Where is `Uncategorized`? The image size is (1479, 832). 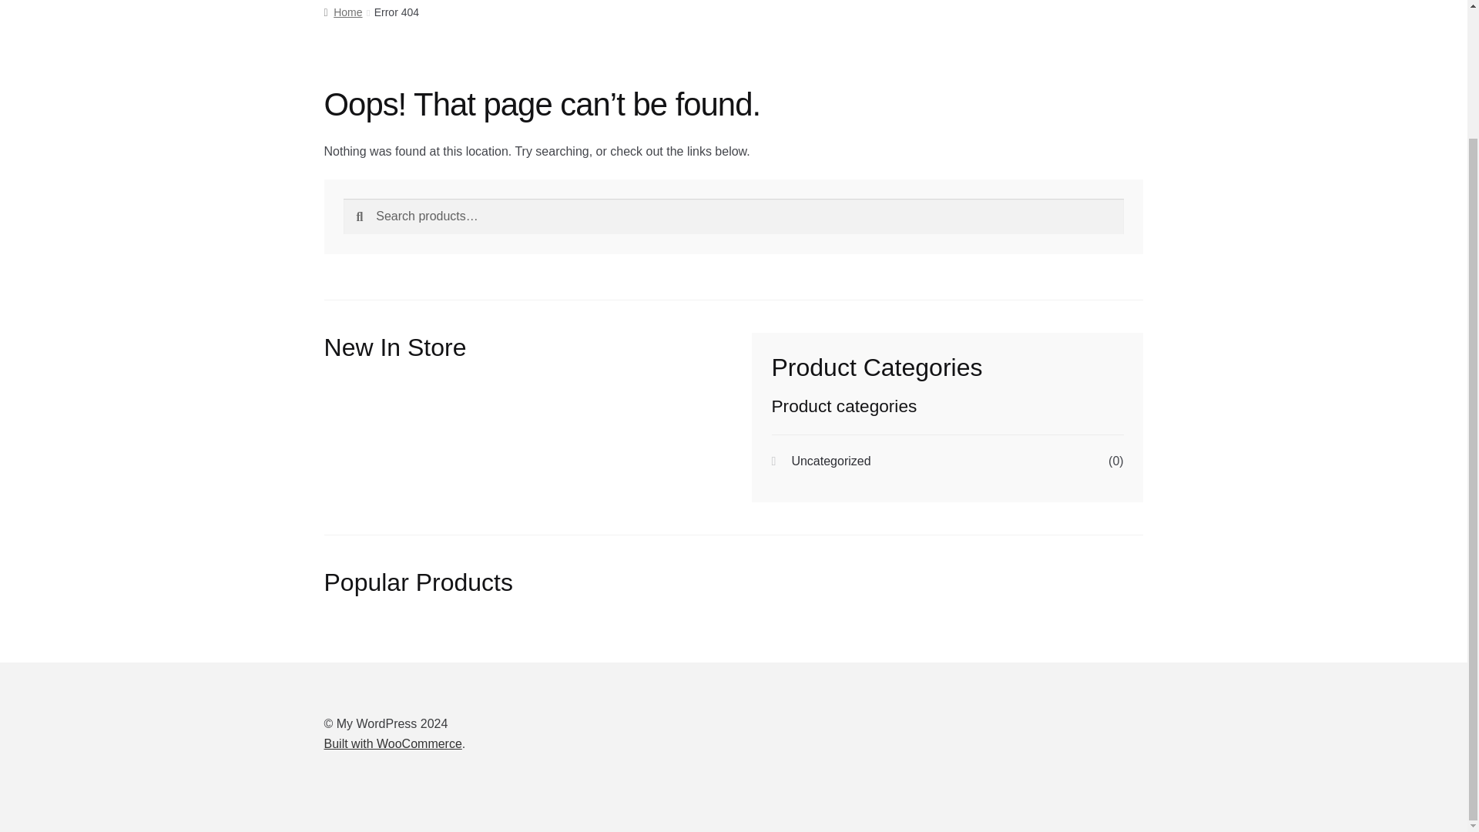 Uncategorized is located at coordinates (830, 461).